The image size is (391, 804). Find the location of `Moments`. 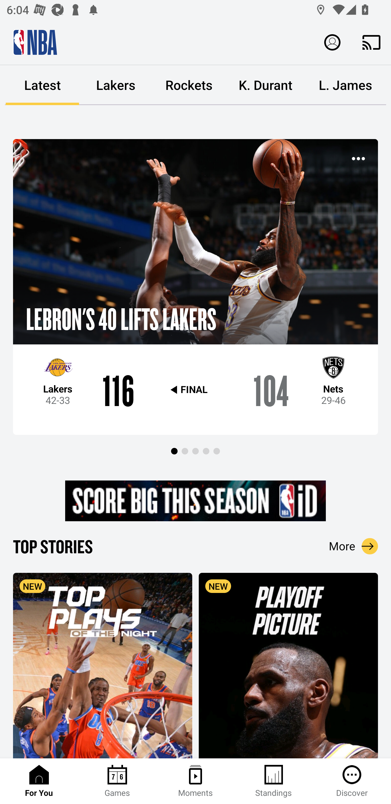

Moments is located at coordinates (195, 781).